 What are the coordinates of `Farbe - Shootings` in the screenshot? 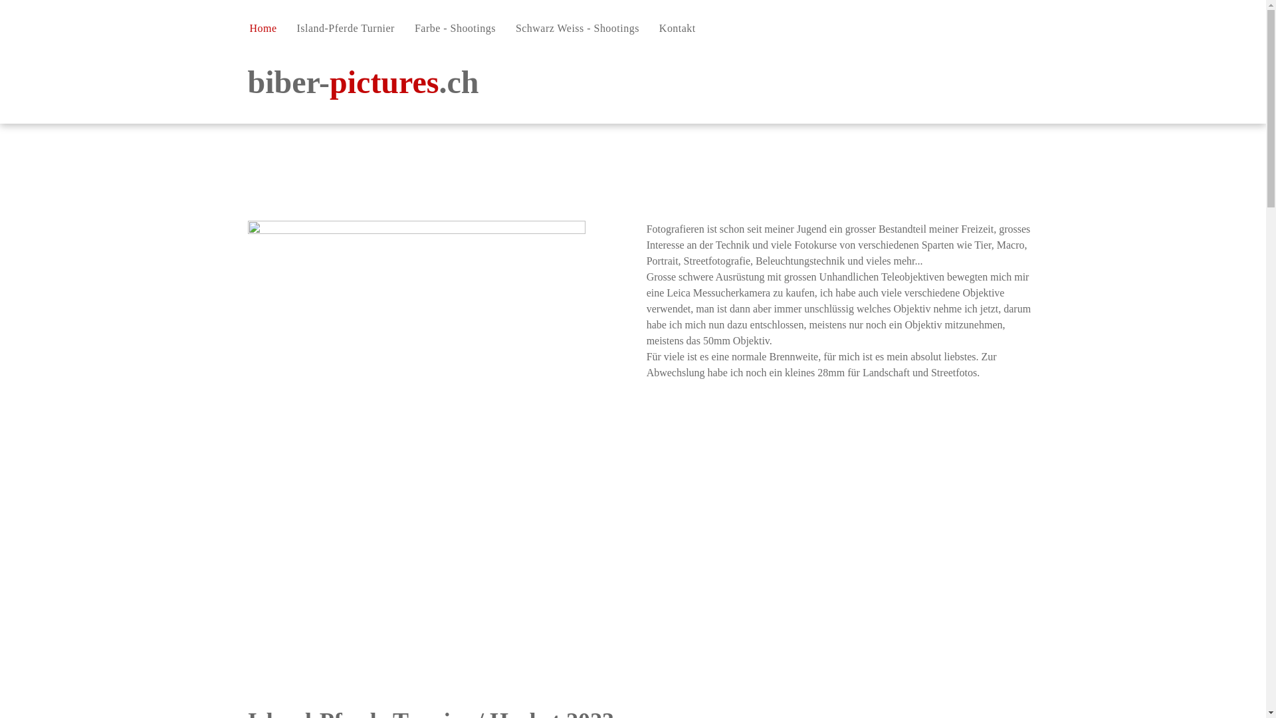 It's located at (455, 29).